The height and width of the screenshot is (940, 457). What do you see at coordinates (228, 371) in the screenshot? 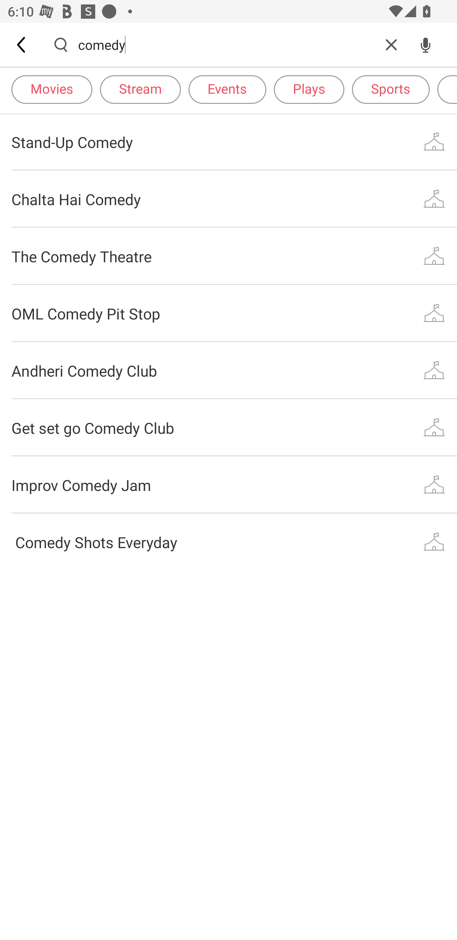
I see `Andheri Comedy Club` at bounding box center [228, 371].